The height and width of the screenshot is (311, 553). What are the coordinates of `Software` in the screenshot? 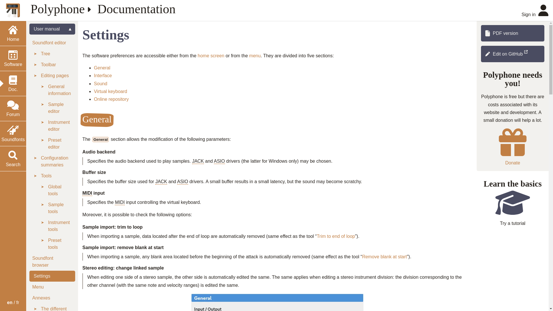 It's located at (13, 58).